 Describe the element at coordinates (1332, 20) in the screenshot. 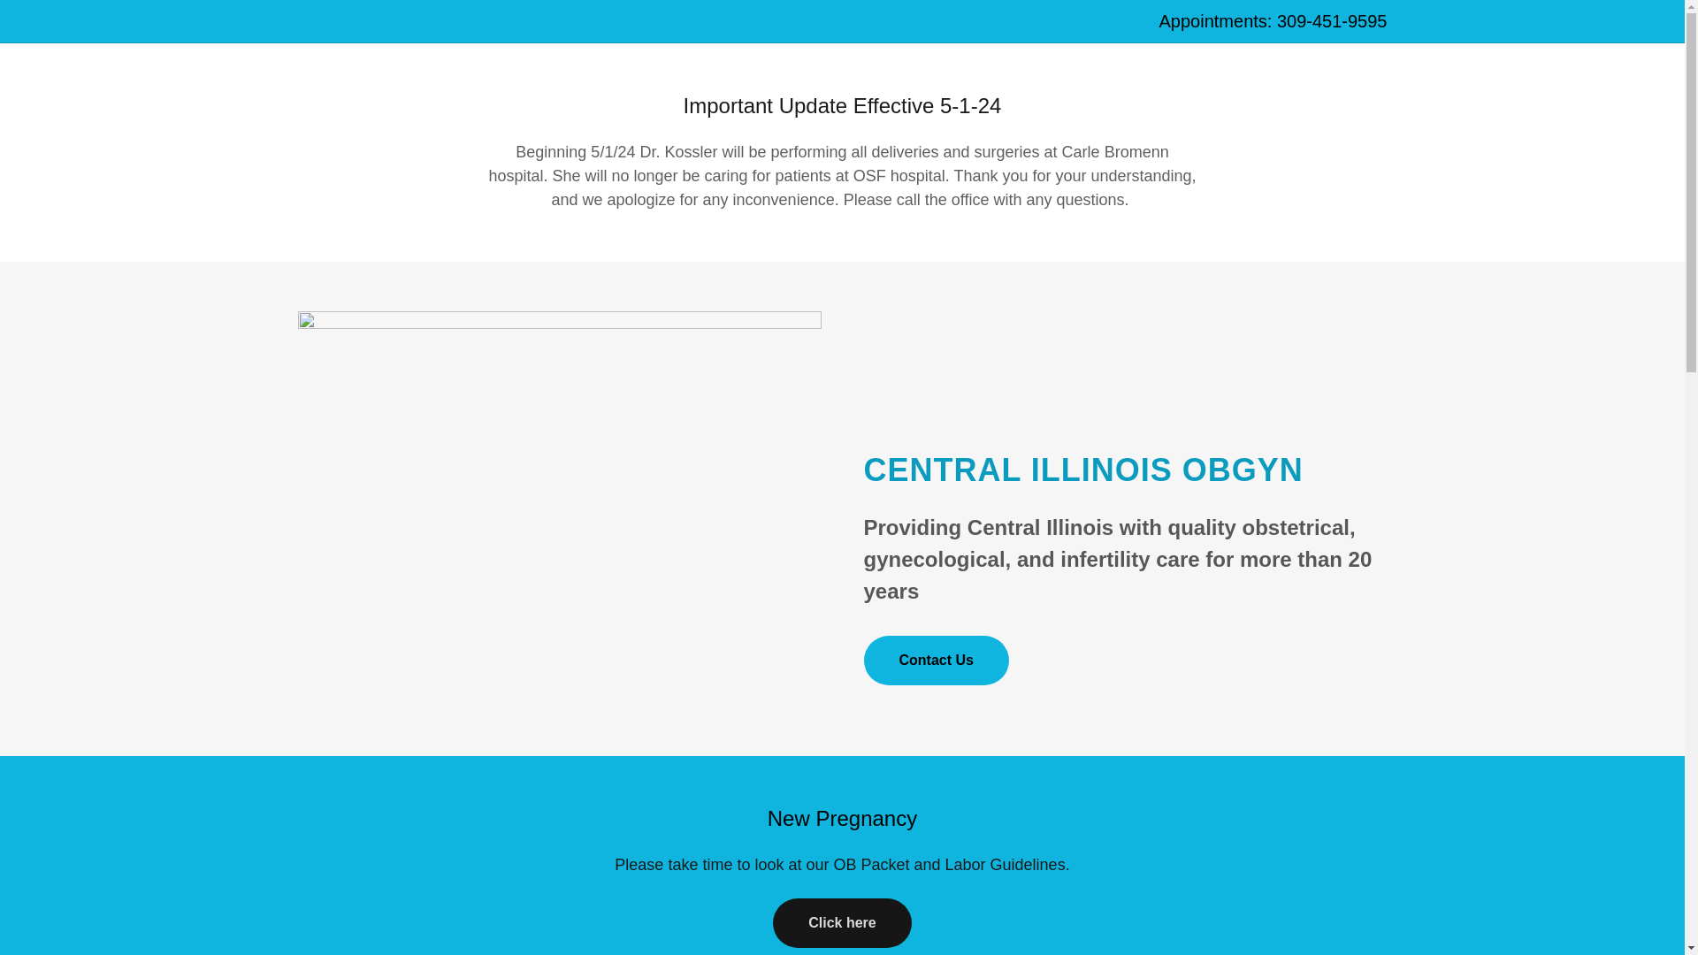

I see `309-451-9595` at that location.